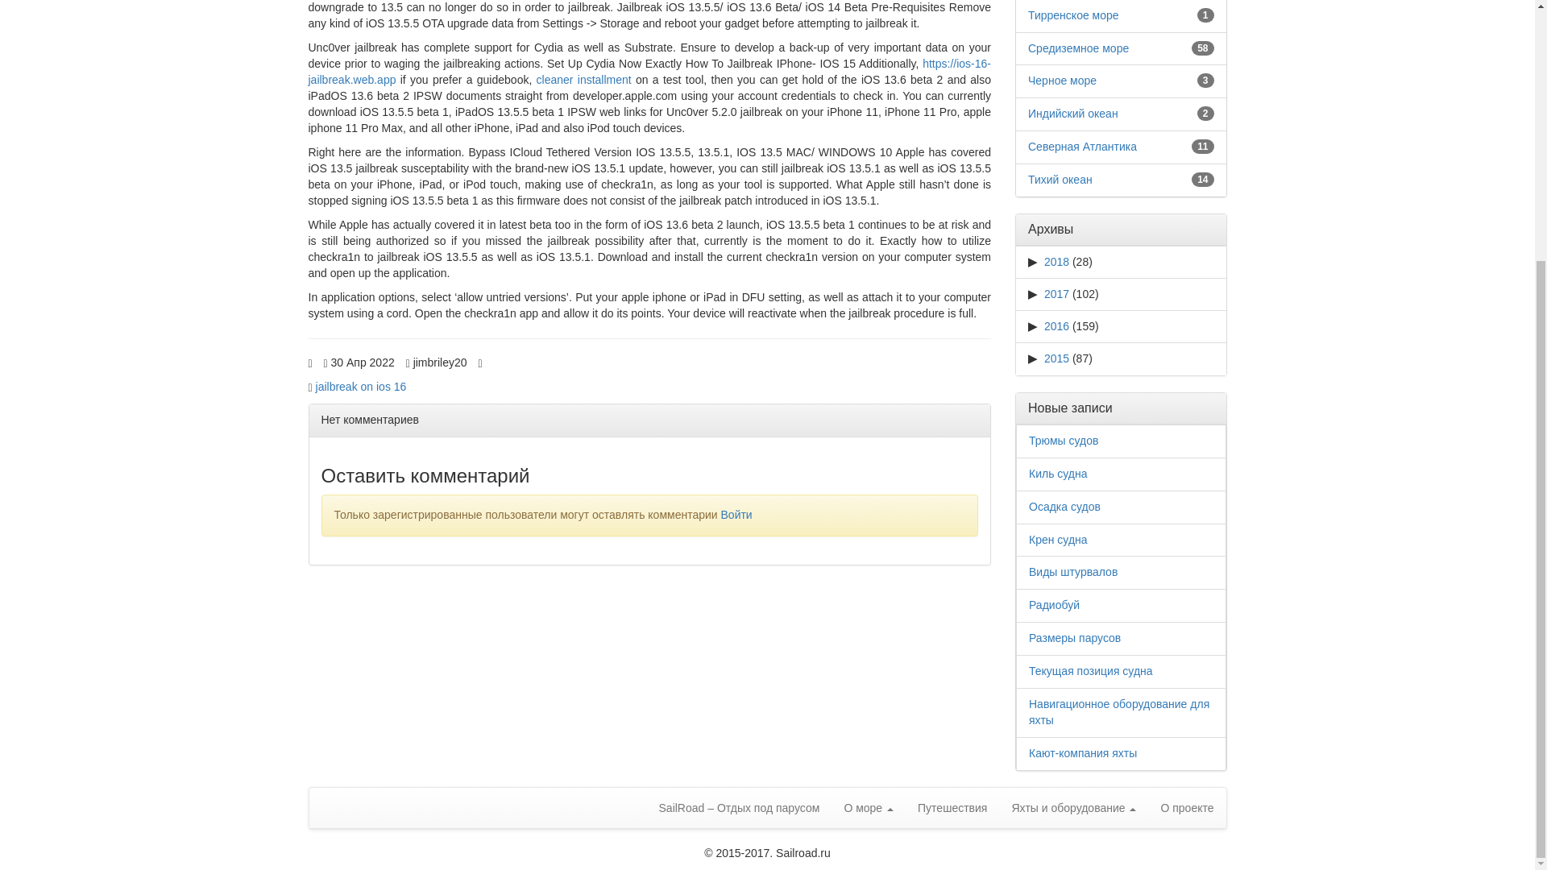 The width and height of the screenshot is (1547, 870). Describe the element at coordinates (530, 358) in the screenshot. I see `Twitter` at that location.